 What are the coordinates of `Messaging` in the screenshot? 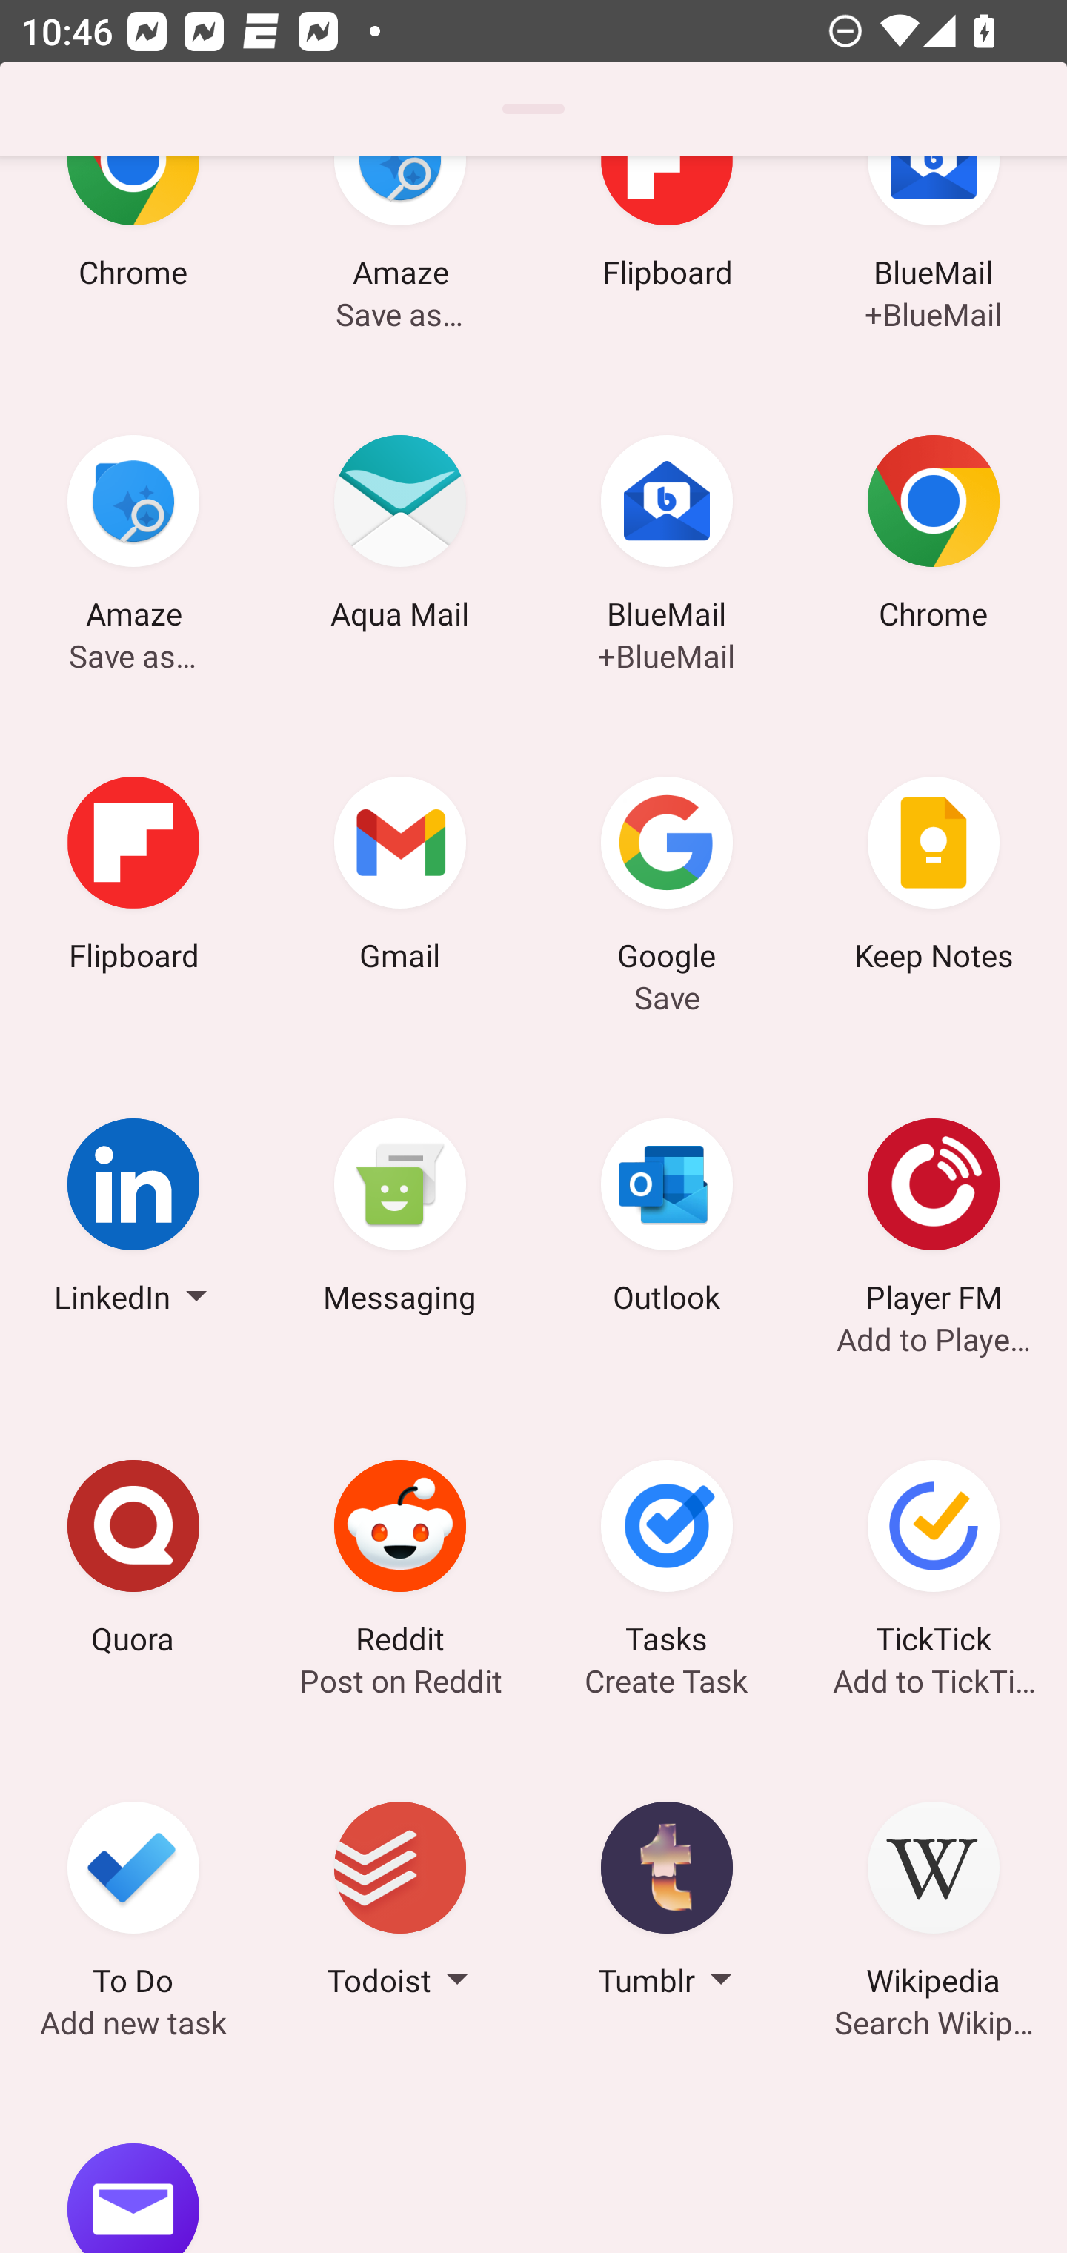 It's located at (400, 1220).